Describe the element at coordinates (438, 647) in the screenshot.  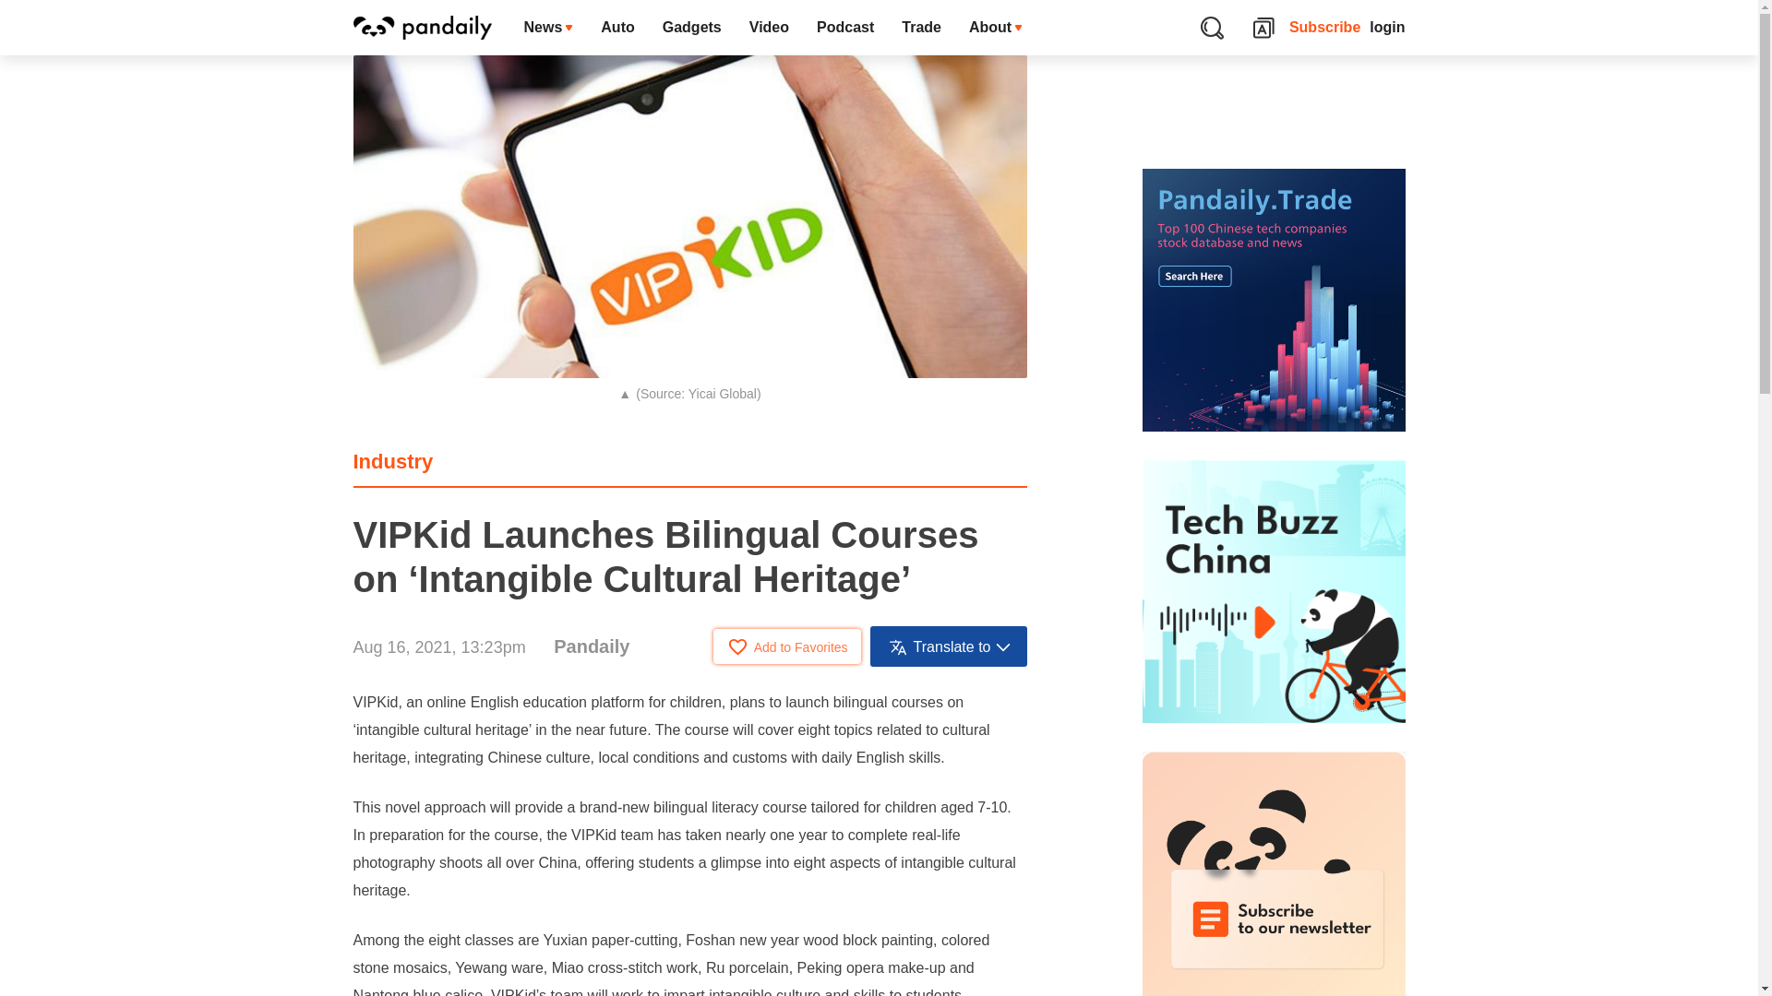
I see `Aug 16, 2021, 13:23pm` at that location.